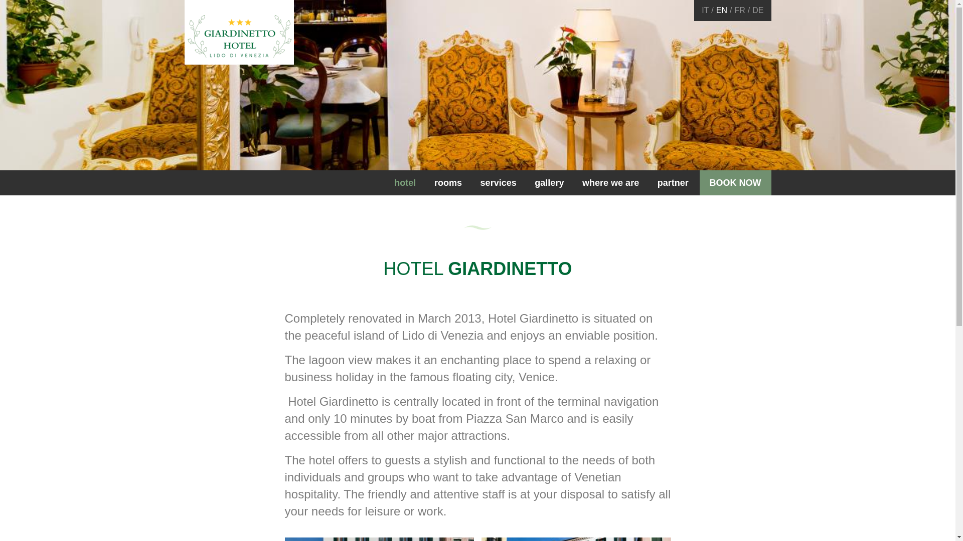  What do you see at coordinates (673, 182) in the screenshot?
I see `partner` at bounding box center [673, 182].